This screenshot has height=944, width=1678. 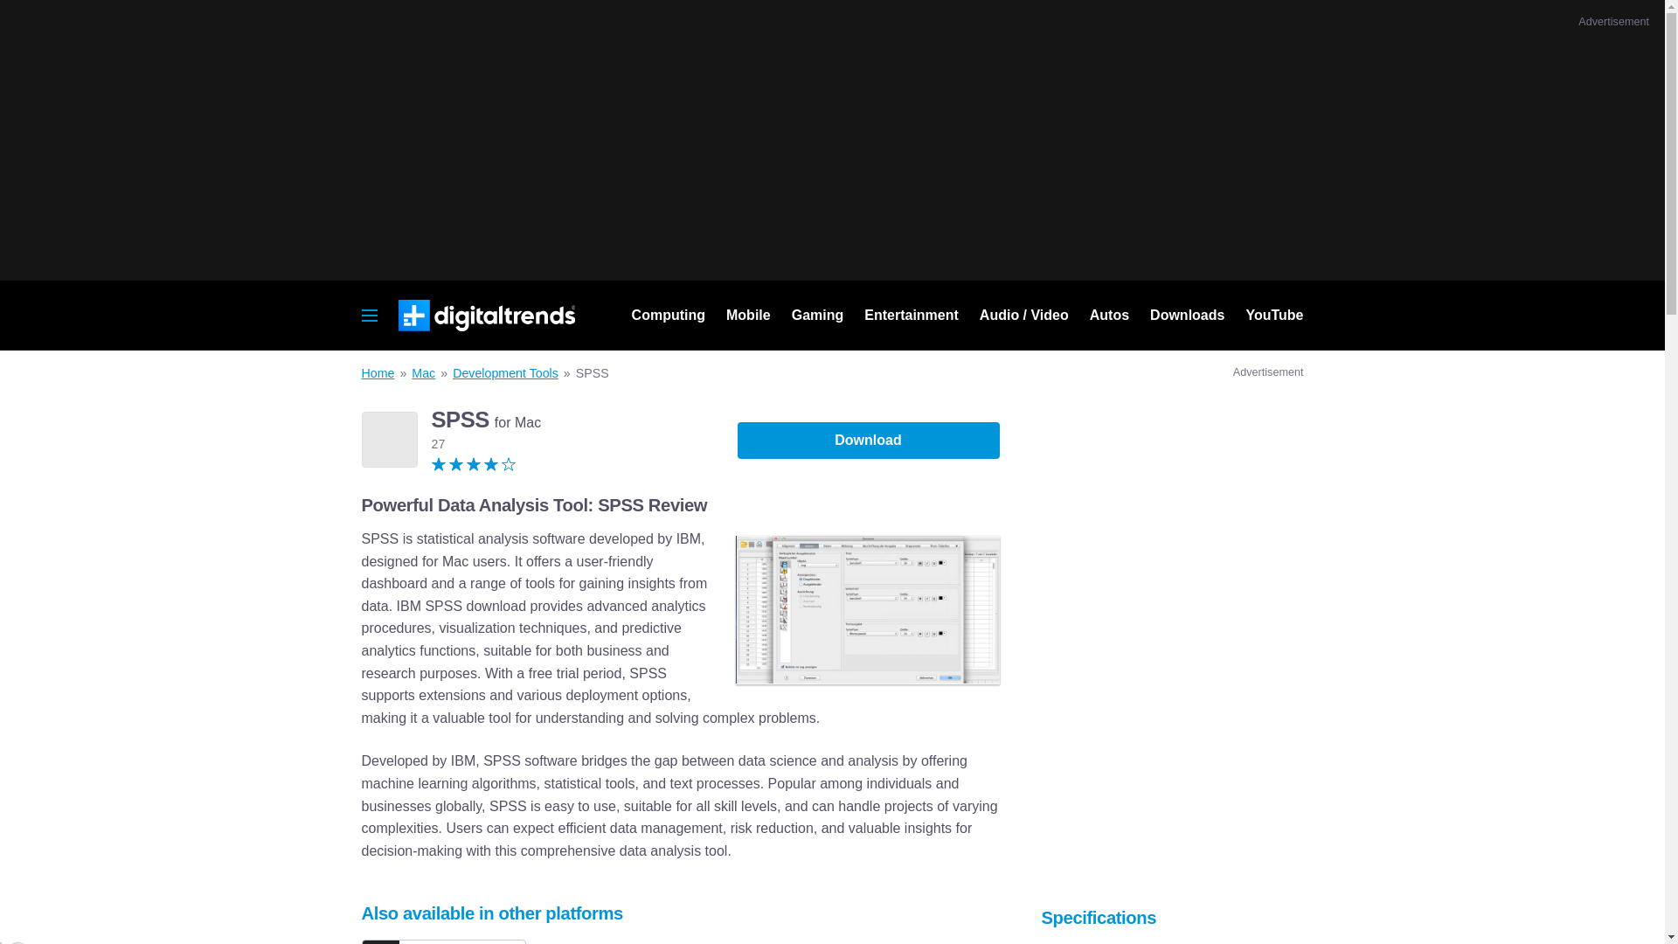 I want to click on Entertainment, so click(x=912, y=315).